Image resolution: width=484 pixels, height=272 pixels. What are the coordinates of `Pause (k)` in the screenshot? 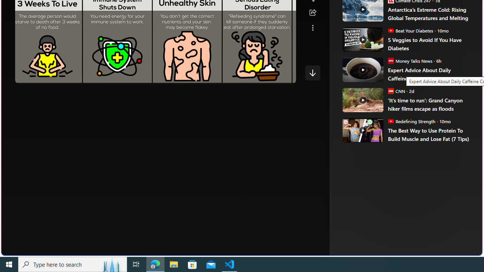 It's located at (28, 76).